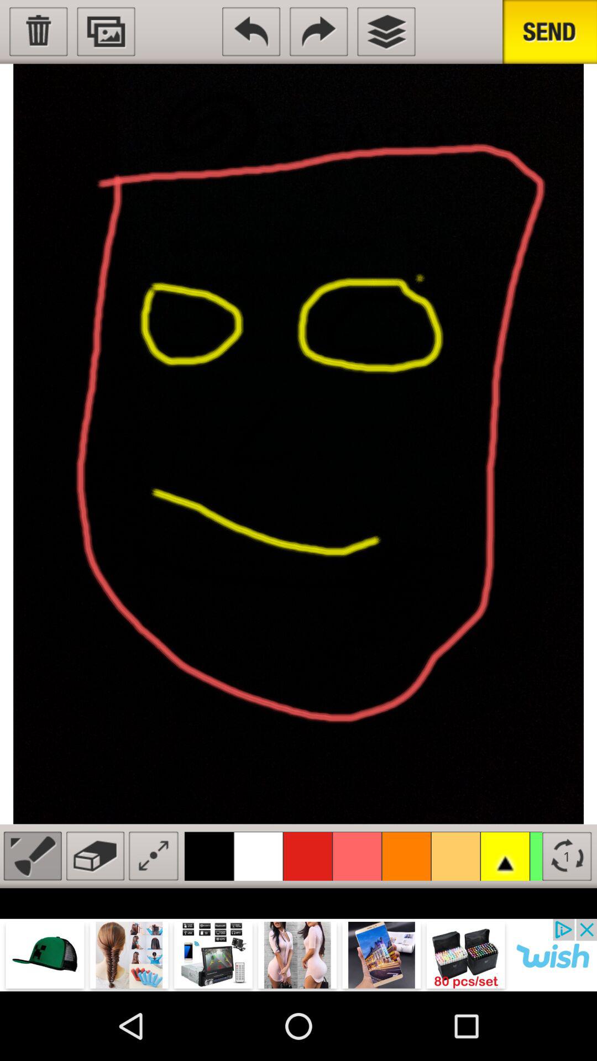 The width and height of the screenshot is (597, 1061). I want to click on share the image, so click(549, 32).